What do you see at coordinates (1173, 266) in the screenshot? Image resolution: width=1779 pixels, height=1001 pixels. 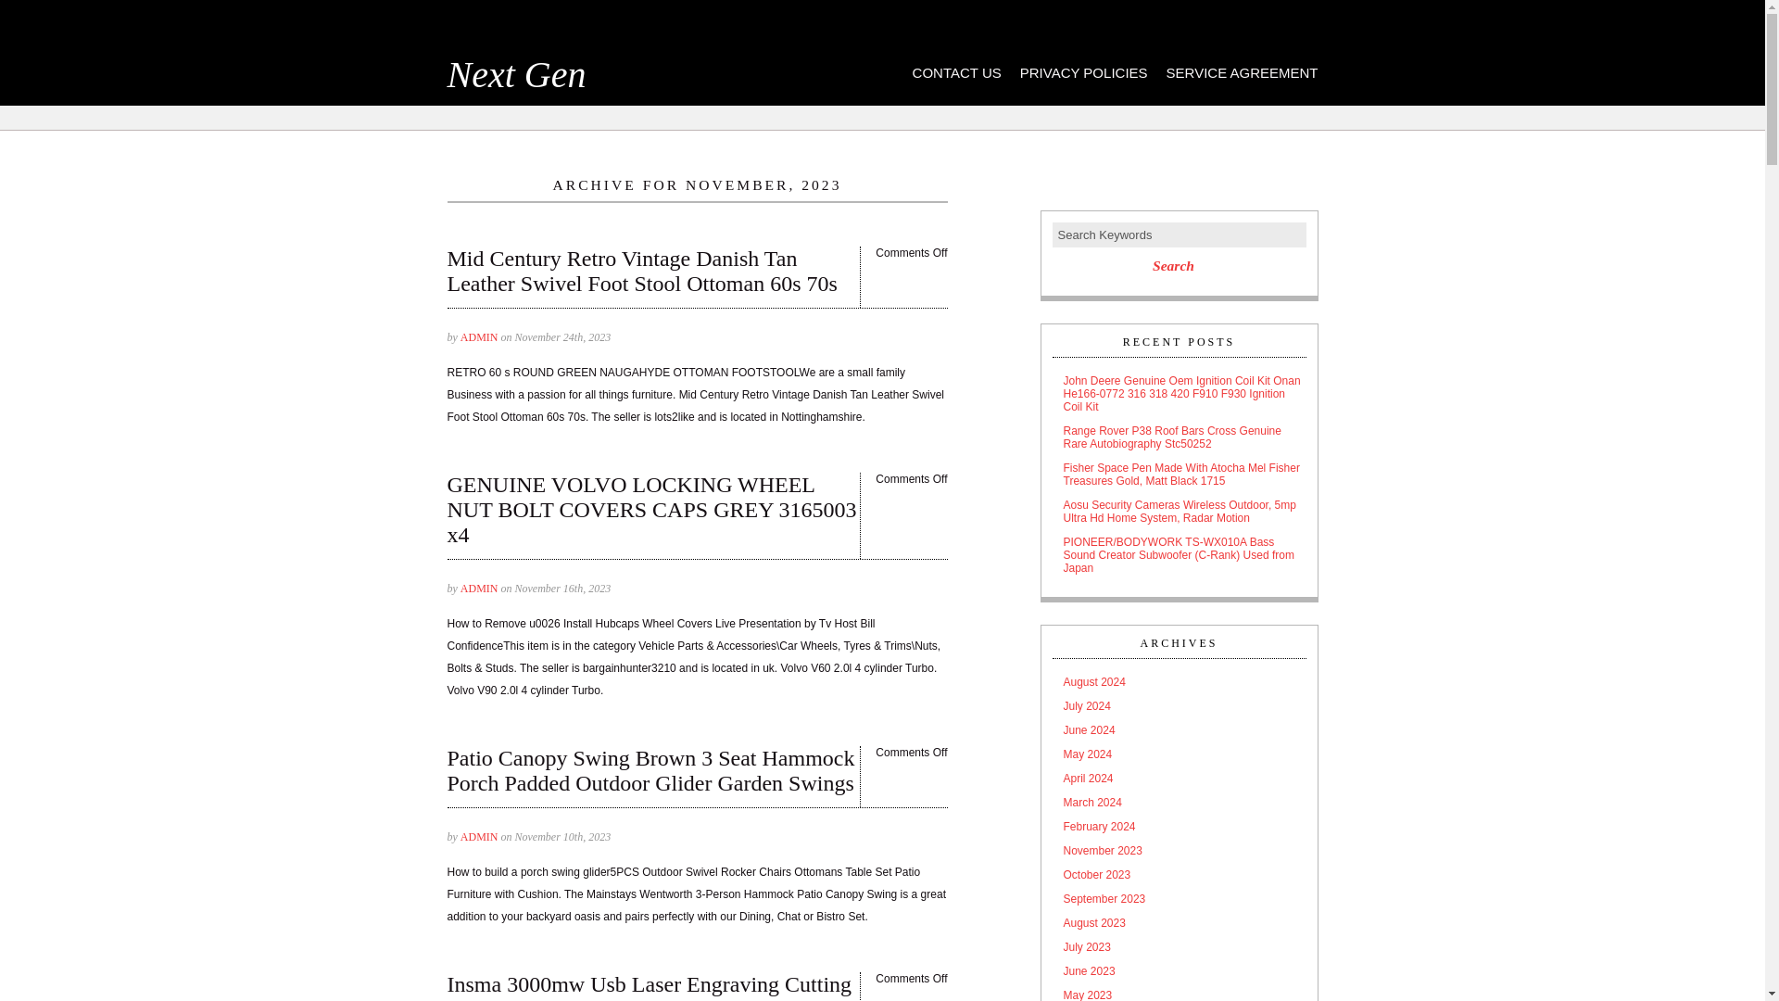 I see `Search` at bounding box center [1173, 266].